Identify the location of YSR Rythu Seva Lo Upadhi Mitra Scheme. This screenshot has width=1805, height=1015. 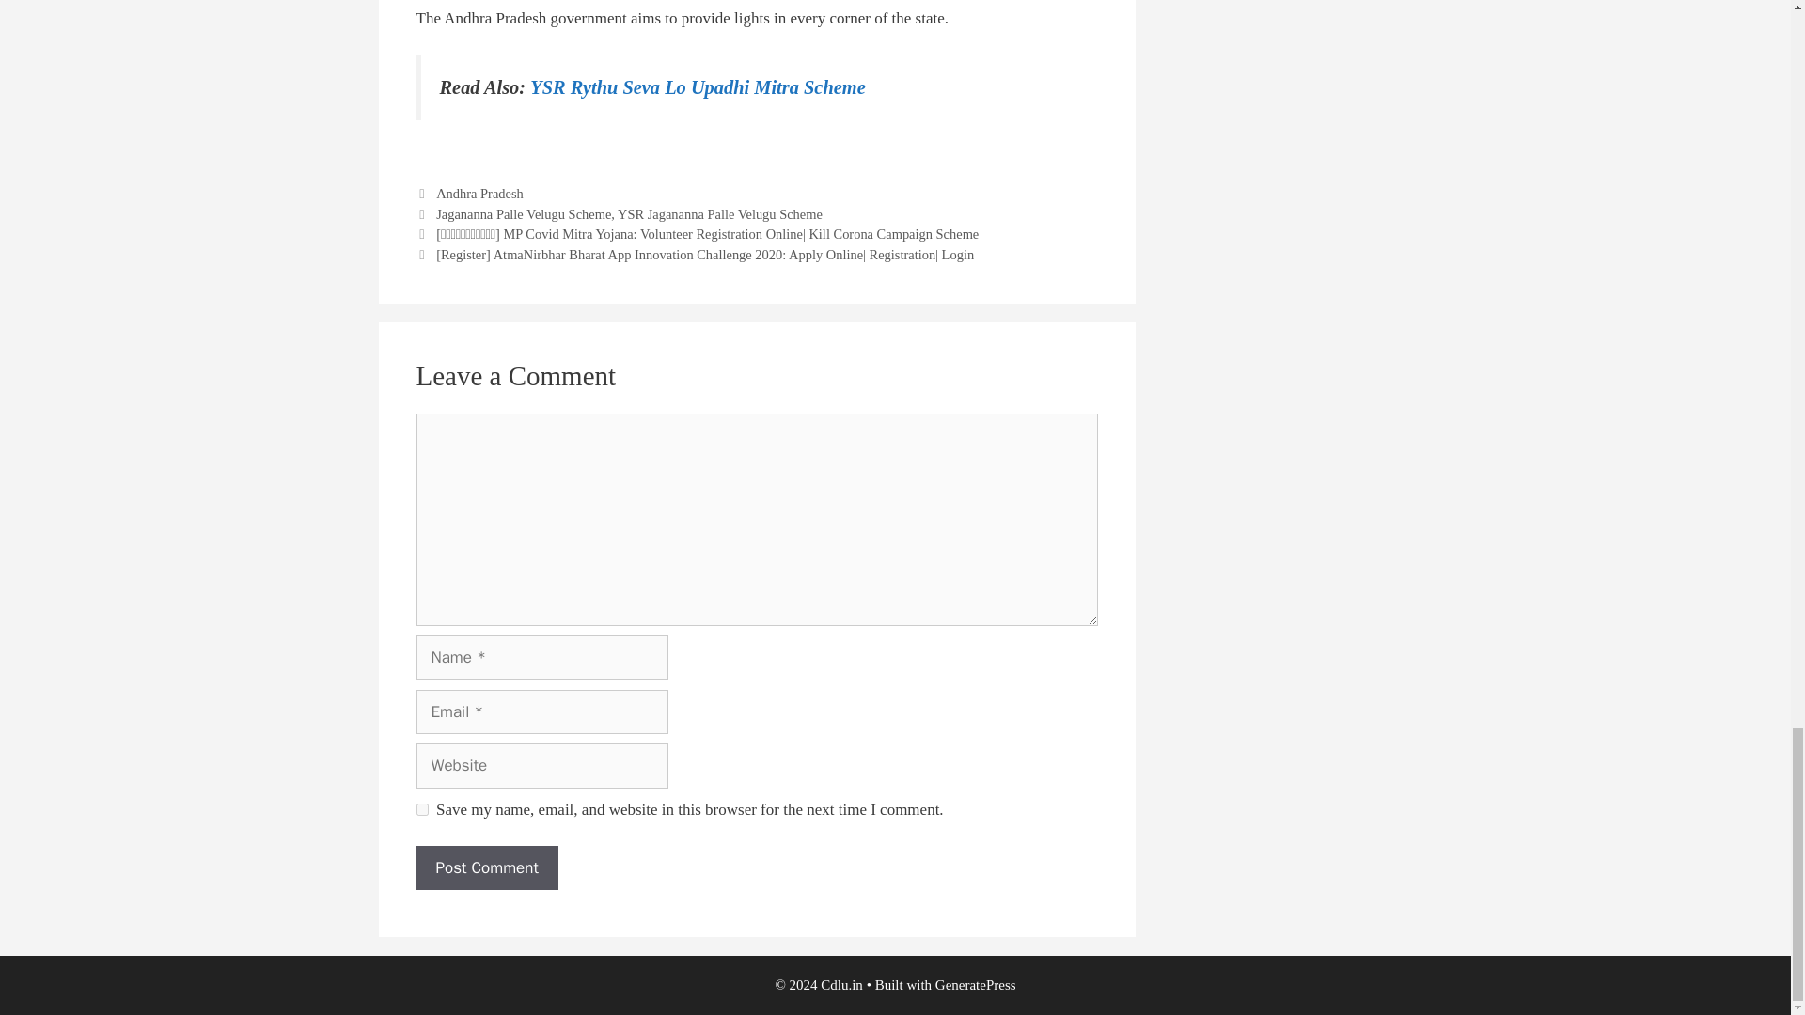
(698, 86).